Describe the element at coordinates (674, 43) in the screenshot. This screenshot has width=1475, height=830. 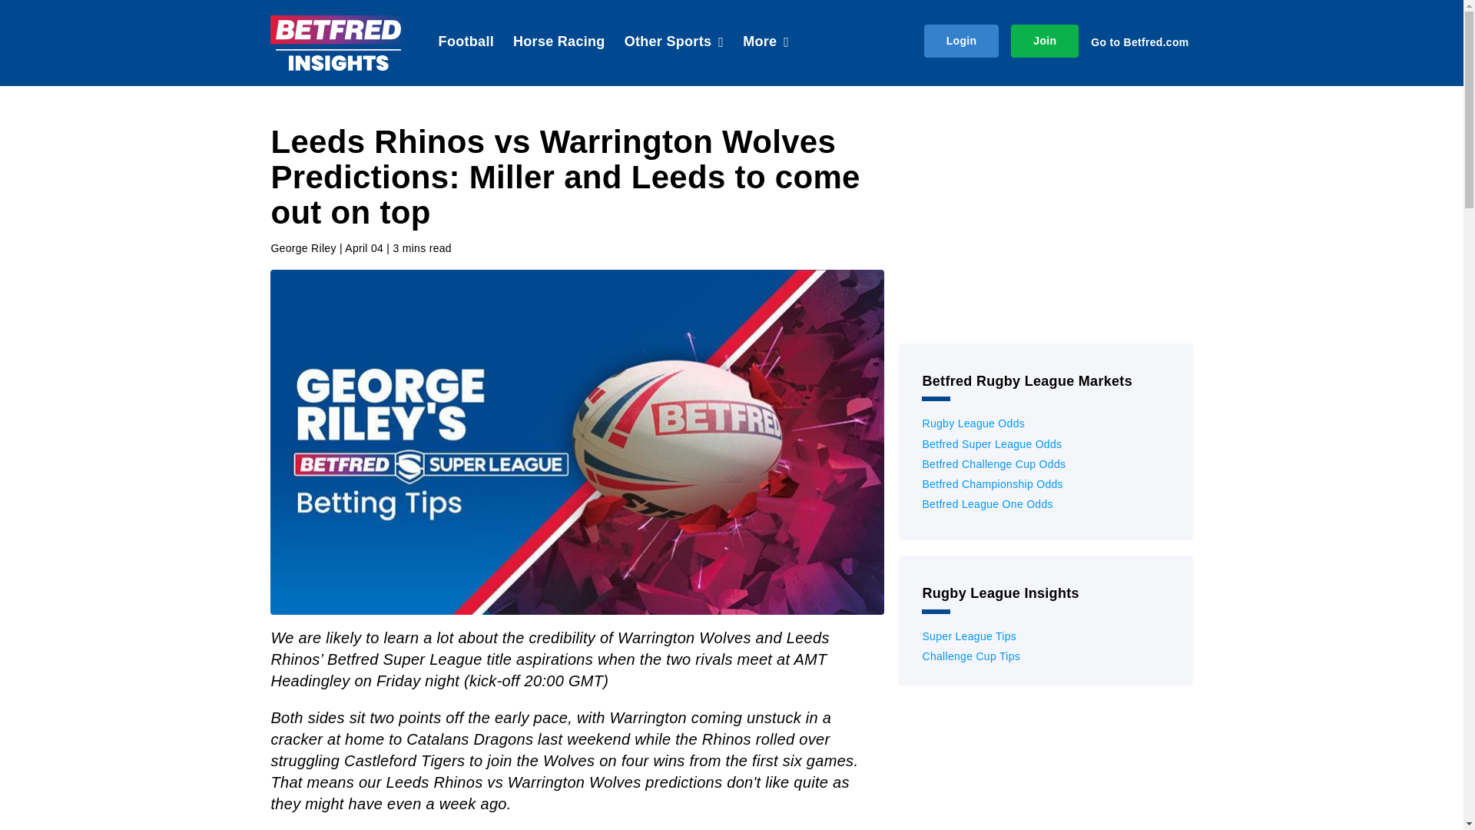
I see `Other Sports` at that location.